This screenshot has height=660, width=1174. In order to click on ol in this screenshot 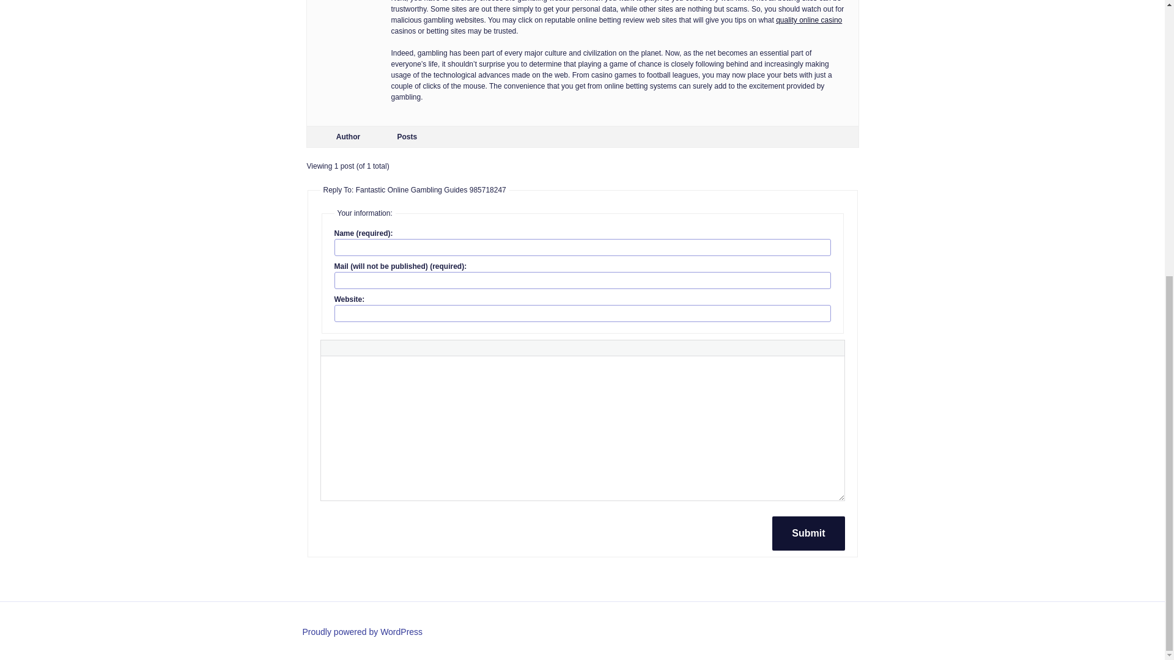, I will do `click(488, 344)`.